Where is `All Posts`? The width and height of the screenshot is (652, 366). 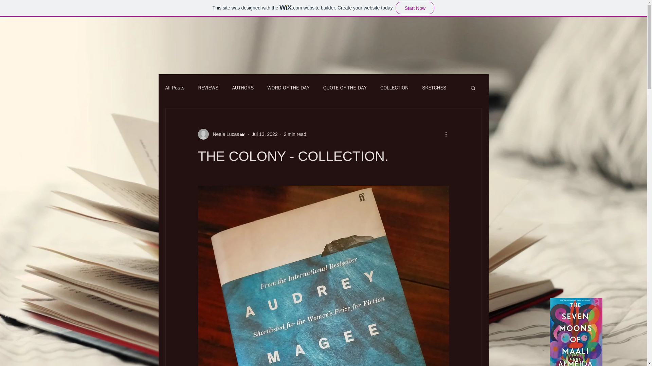
All Posts is located at coordinates (175, 87).